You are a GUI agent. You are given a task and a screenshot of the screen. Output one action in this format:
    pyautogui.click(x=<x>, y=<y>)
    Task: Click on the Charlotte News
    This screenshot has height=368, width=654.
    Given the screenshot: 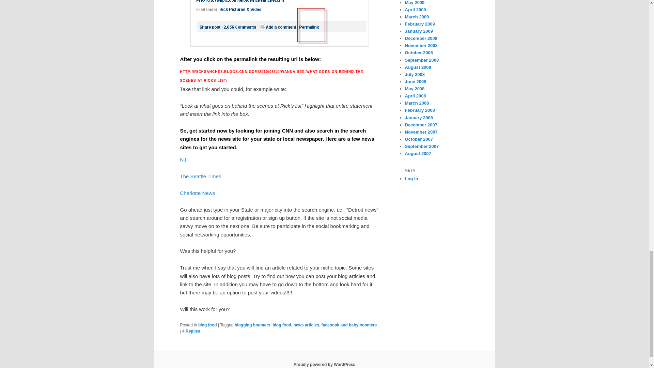 What is the action you would take?
    pyautogui.click(x=198, y=193)
    